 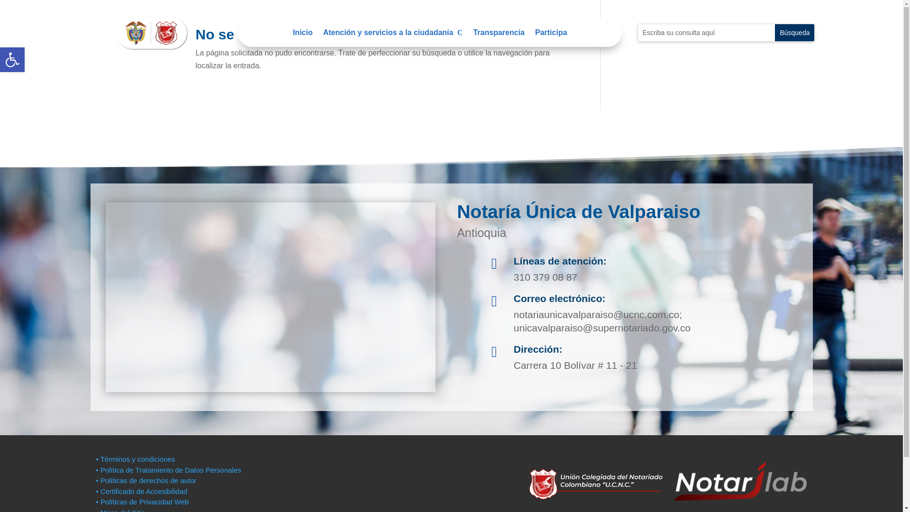 I want to click on Mapa del Sitio, so click(x=121, y=510).